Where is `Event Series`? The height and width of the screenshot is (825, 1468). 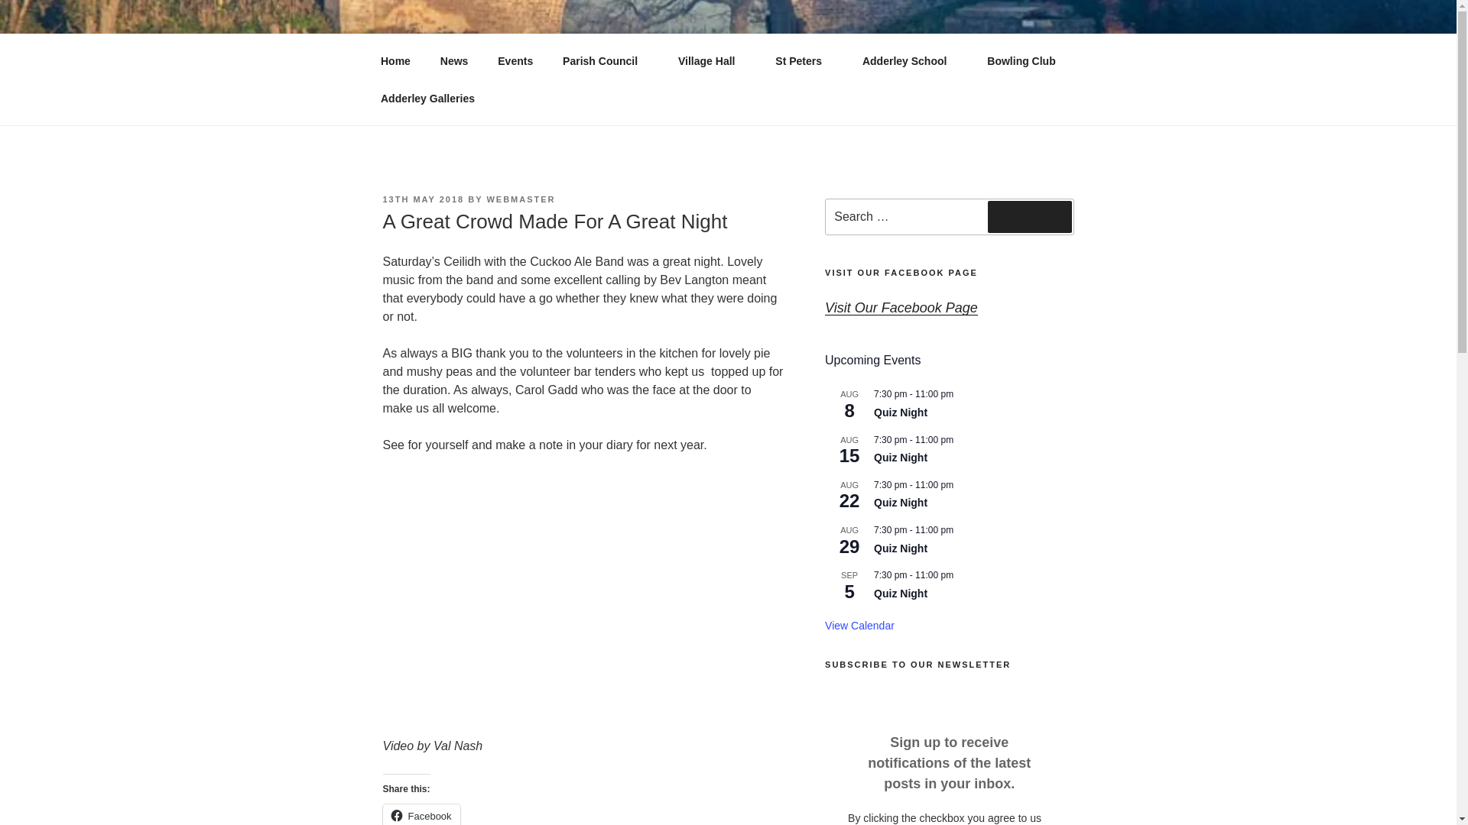 Event Series is located at coordinates (960, 393).